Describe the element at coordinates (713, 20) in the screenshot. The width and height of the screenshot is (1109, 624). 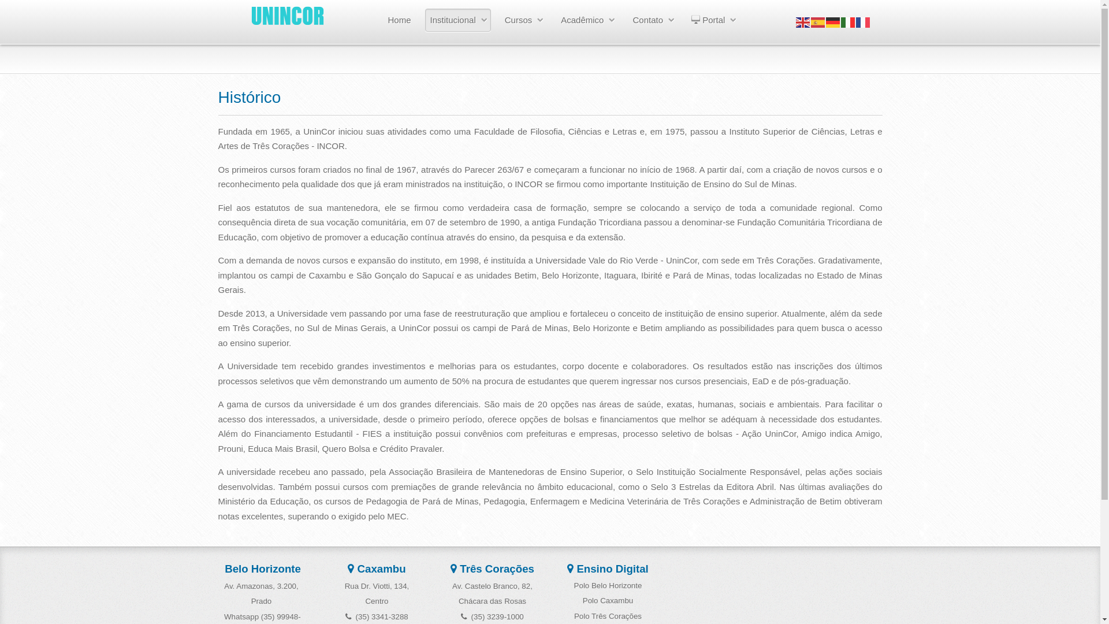
I see `Portal` at that location.